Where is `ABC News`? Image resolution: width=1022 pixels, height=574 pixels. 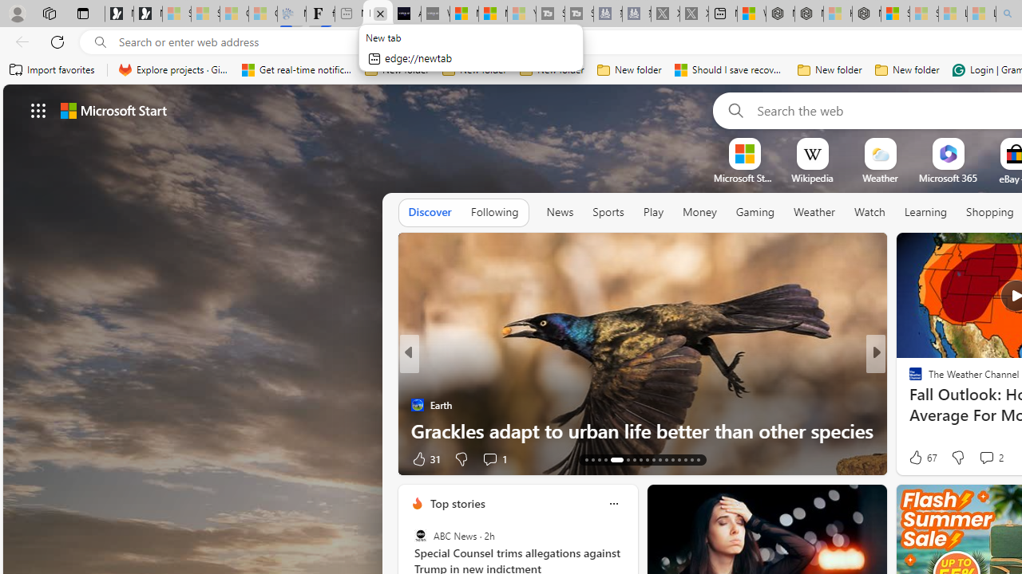 ABC News is located at coordinates (420, 536).